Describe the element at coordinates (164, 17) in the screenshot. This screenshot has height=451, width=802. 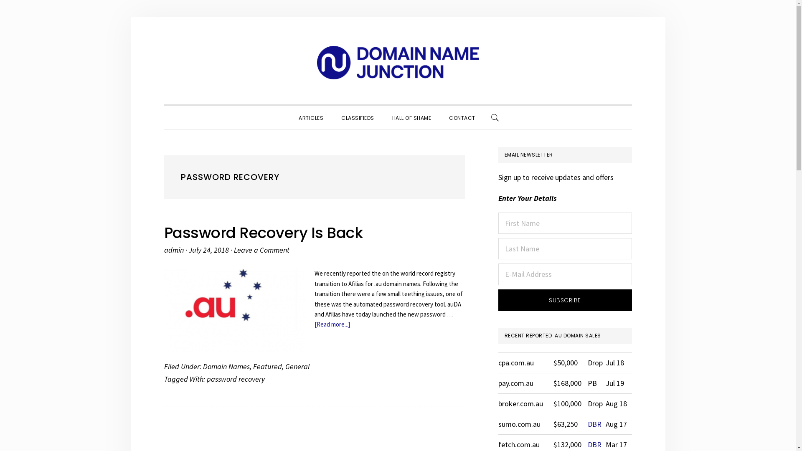
I see `Skip to primary navigation` at that location.